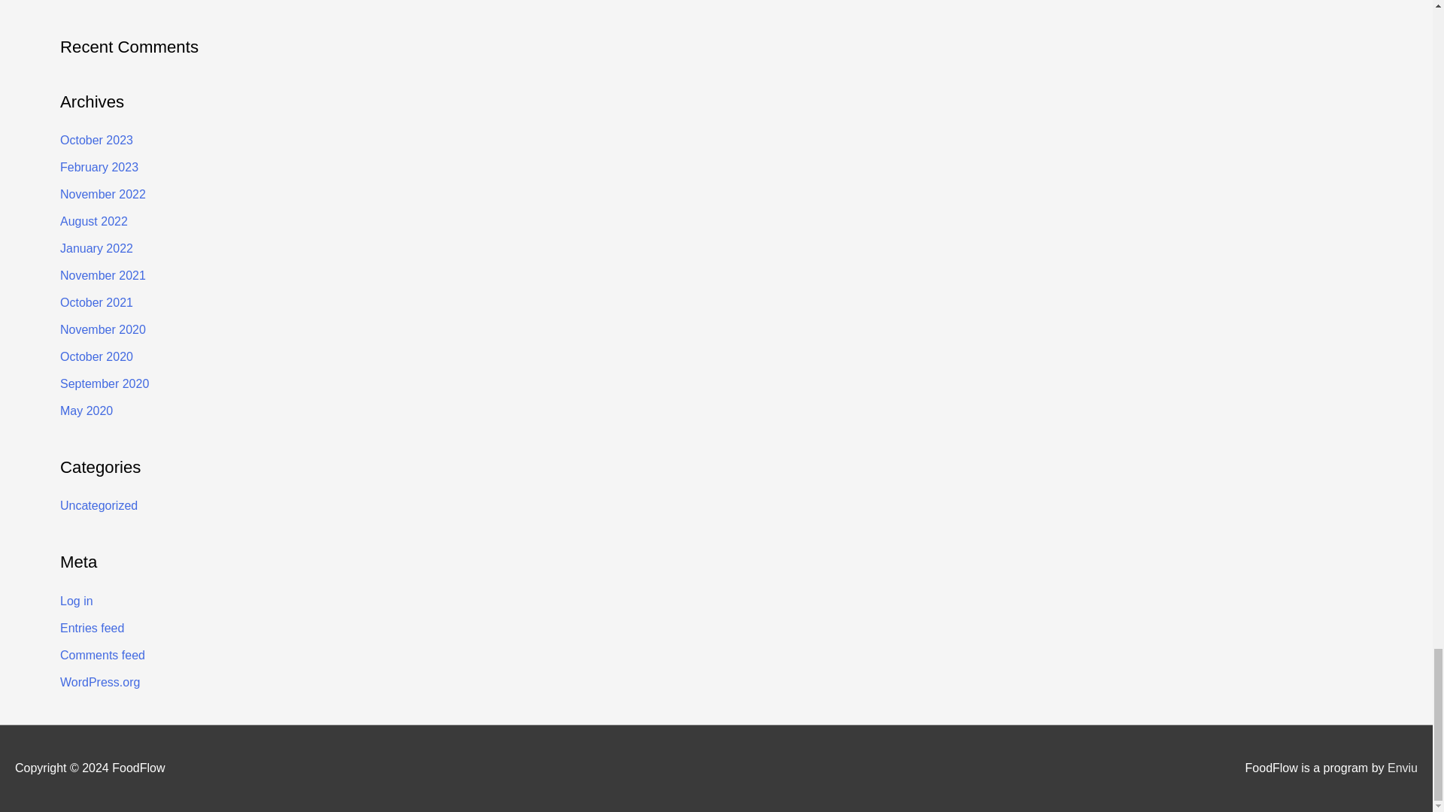  I want to click on November 2022, so click(102, 194).